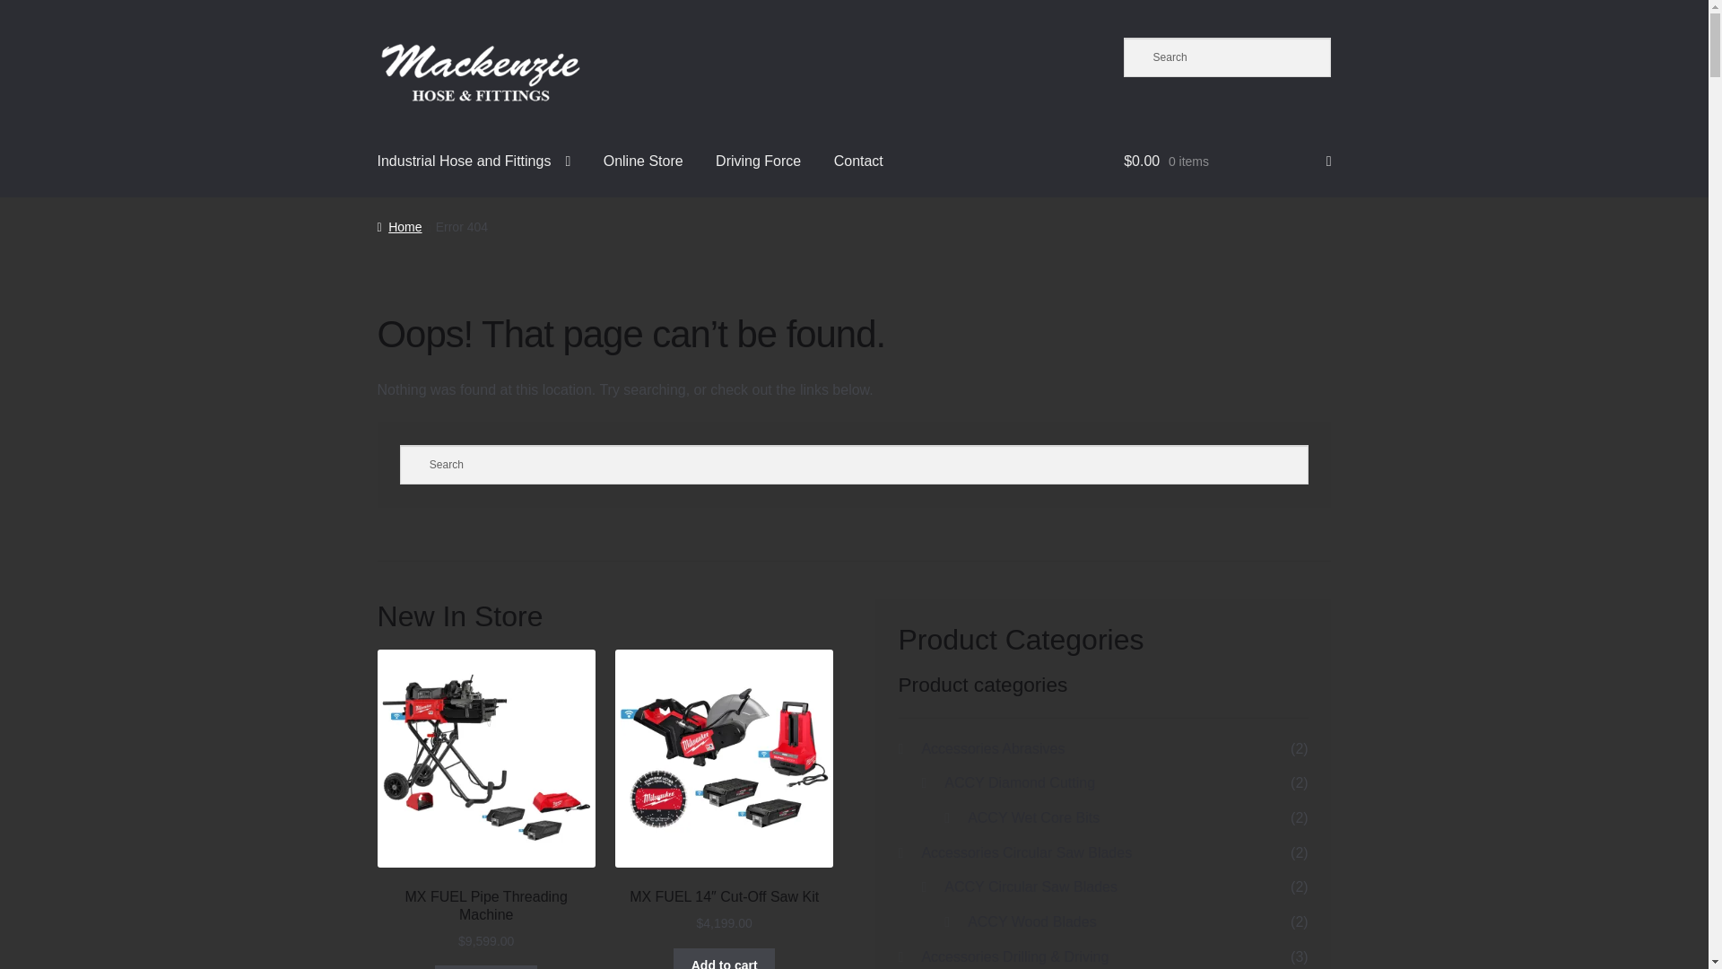 This screenshot has height=969, width=1722. What do you see at coordinates (486, 967) in the screenshot?
I see `Add to cart` at bounding box center [486, 967].